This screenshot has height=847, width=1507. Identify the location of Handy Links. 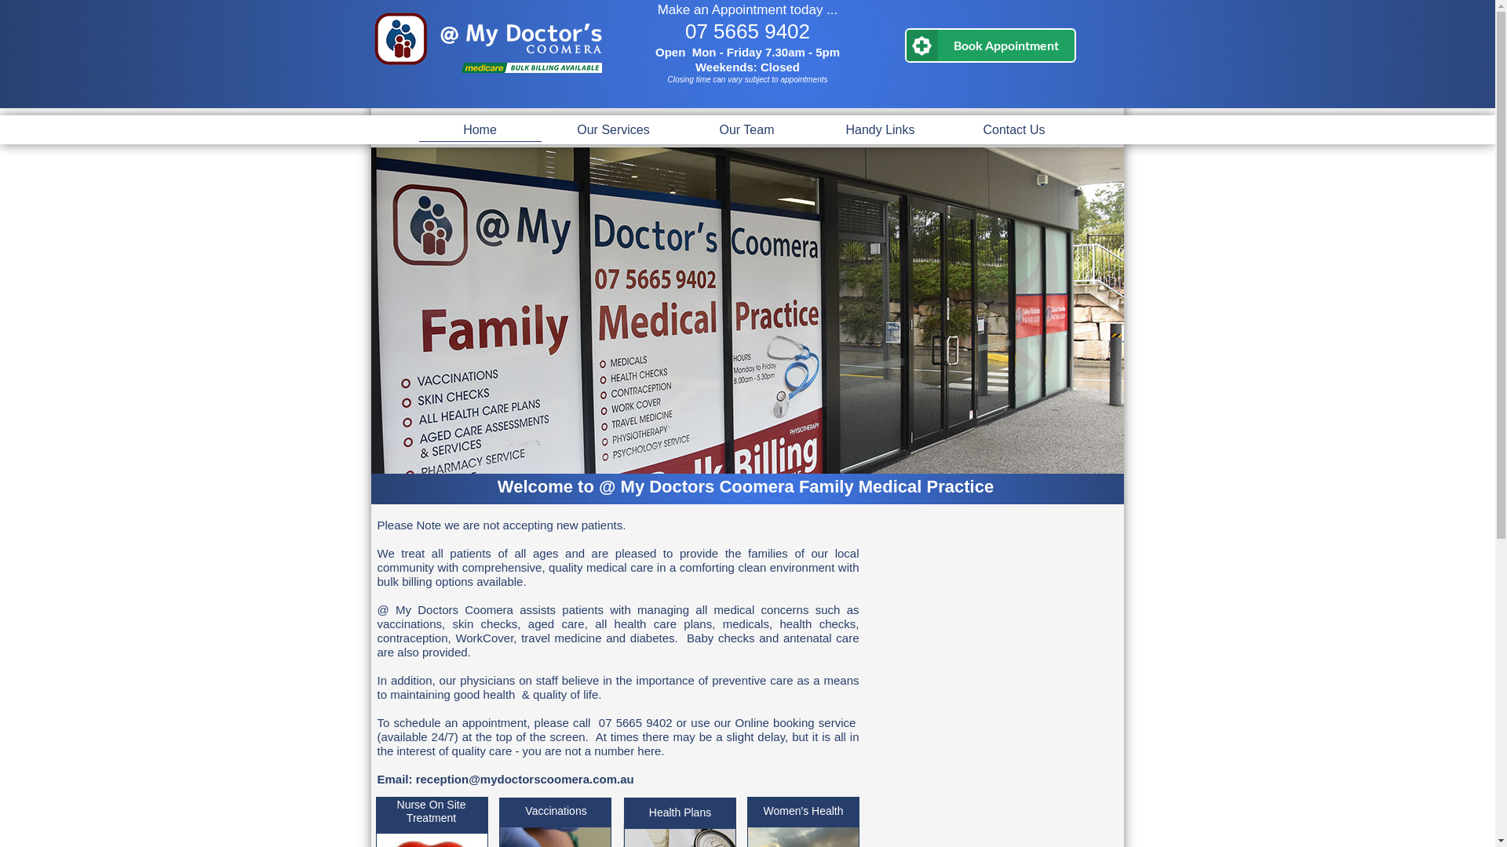
(881, 128).